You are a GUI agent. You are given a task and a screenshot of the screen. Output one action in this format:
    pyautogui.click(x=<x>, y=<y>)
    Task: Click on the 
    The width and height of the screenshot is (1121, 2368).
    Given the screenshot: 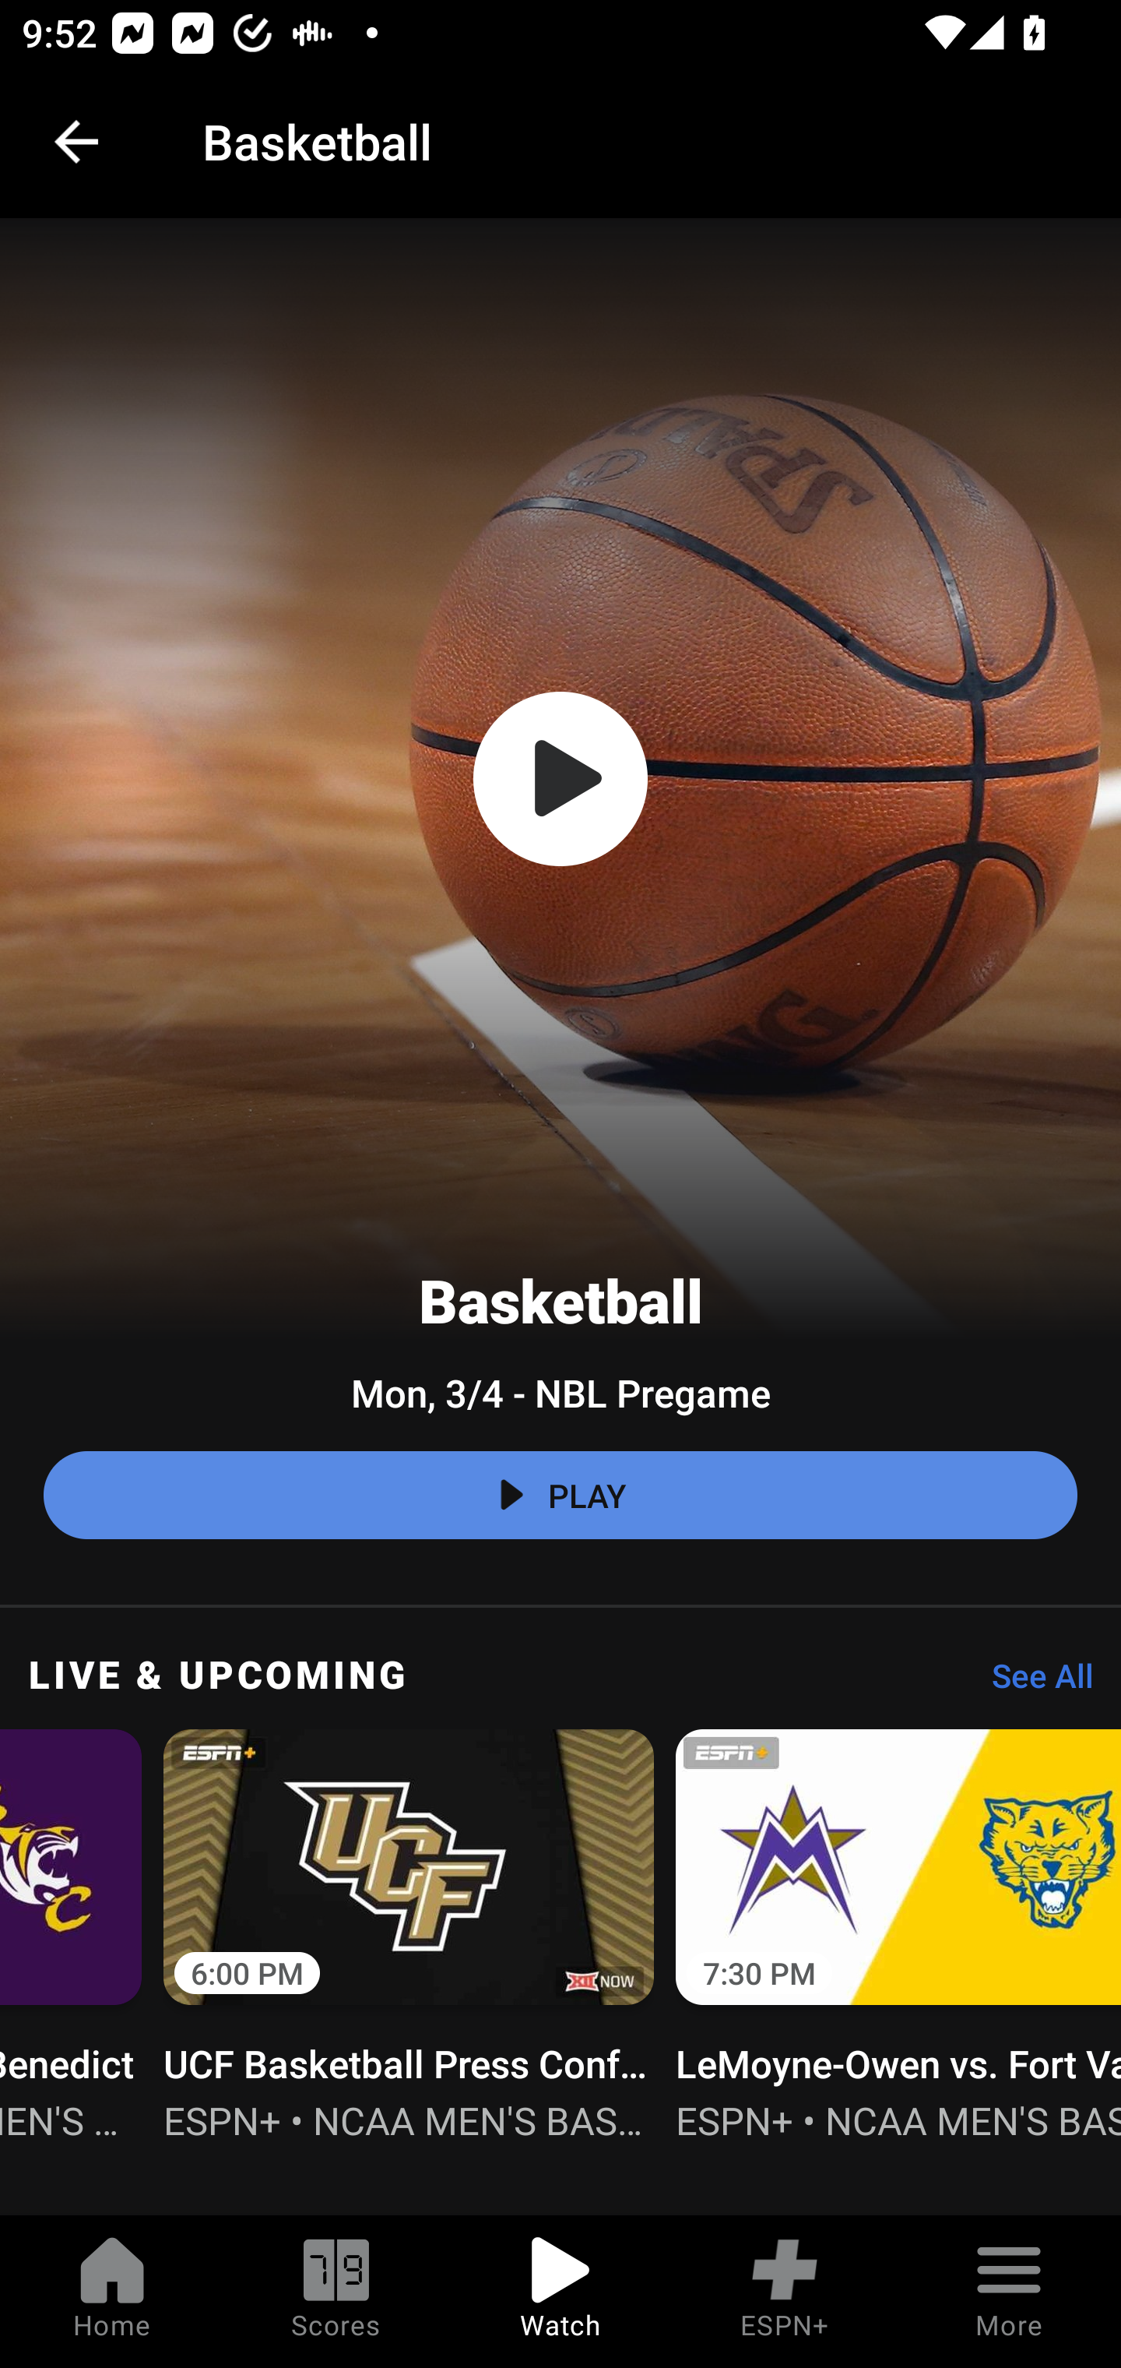 What is the action you would take?
    pyautogui.click(x=560, y=779)
    